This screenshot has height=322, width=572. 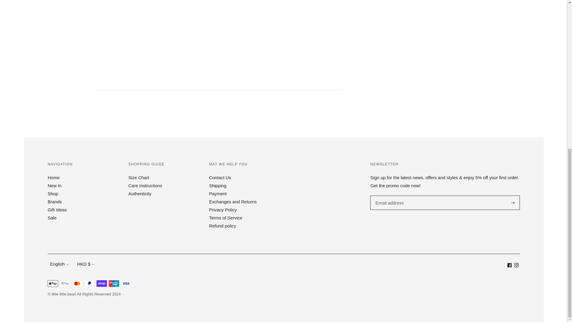 What do you see at coordinates (65, 283) in the screenshot?
I see `Google Pay` at bounding box center [65, 283].